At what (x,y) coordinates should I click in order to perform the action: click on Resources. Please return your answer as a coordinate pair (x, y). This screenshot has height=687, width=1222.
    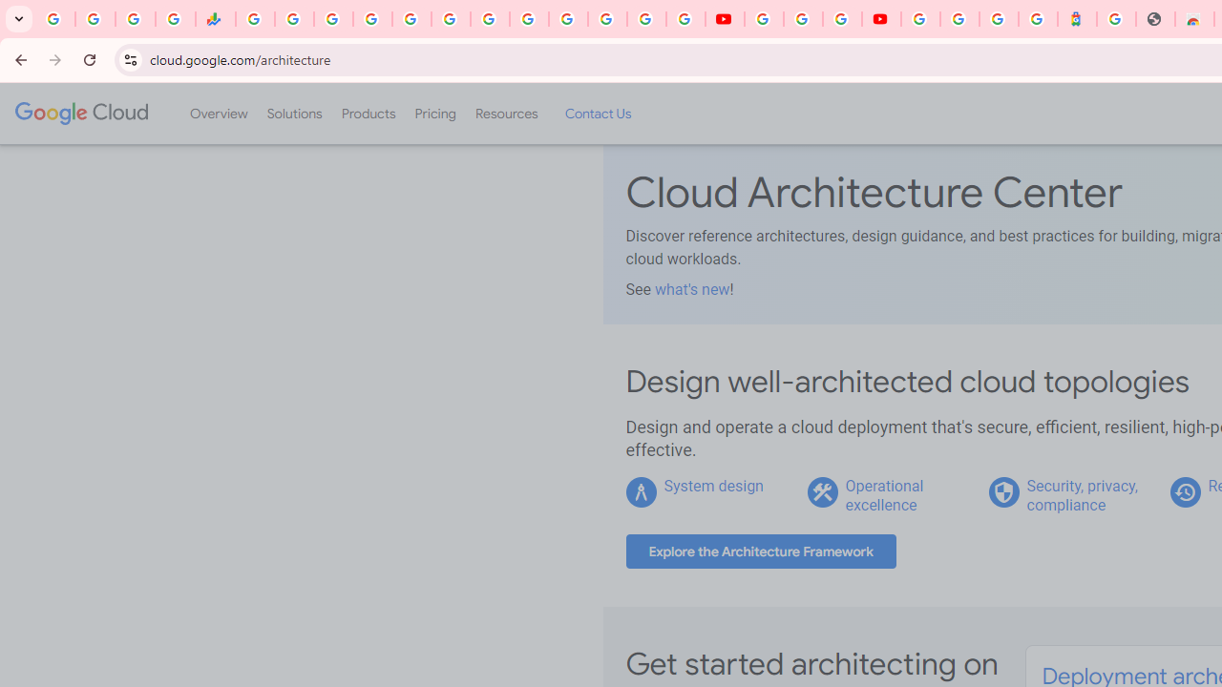
    Looking at the image, I should click on (506, 114).